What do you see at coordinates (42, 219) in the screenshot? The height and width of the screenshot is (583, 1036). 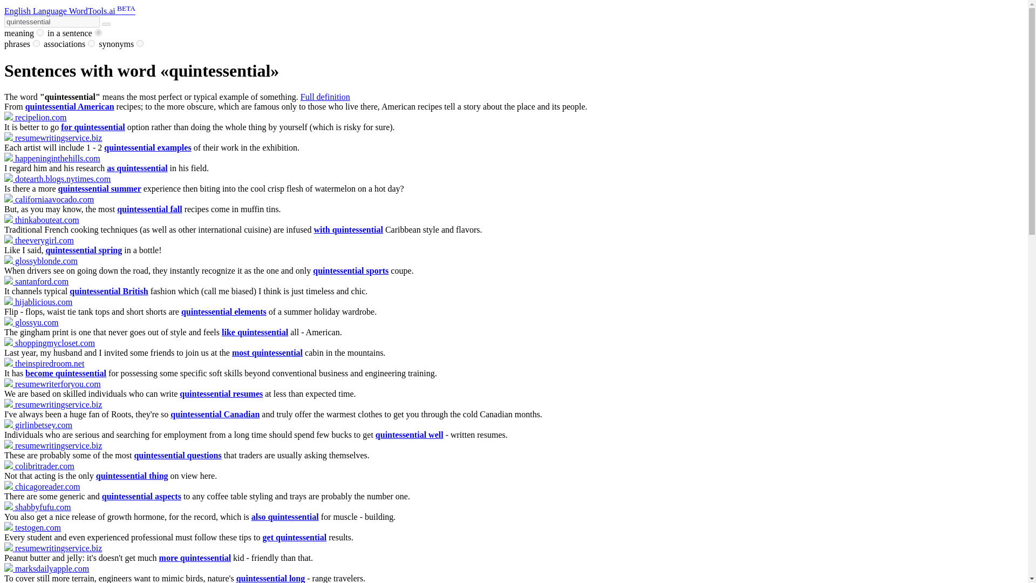 I see `thinkabouteat.com` at bounding box center [42, 219].